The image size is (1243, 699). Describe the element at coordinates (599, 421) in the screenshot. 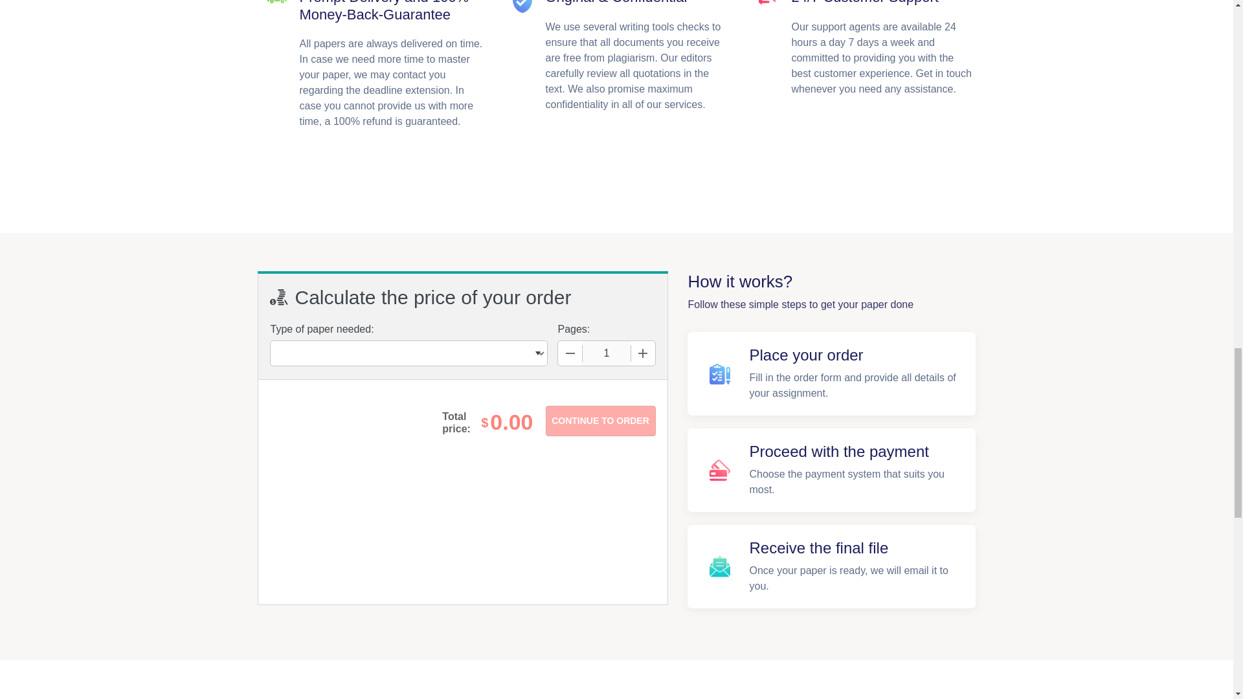

I see `Continue to Order` at that location.